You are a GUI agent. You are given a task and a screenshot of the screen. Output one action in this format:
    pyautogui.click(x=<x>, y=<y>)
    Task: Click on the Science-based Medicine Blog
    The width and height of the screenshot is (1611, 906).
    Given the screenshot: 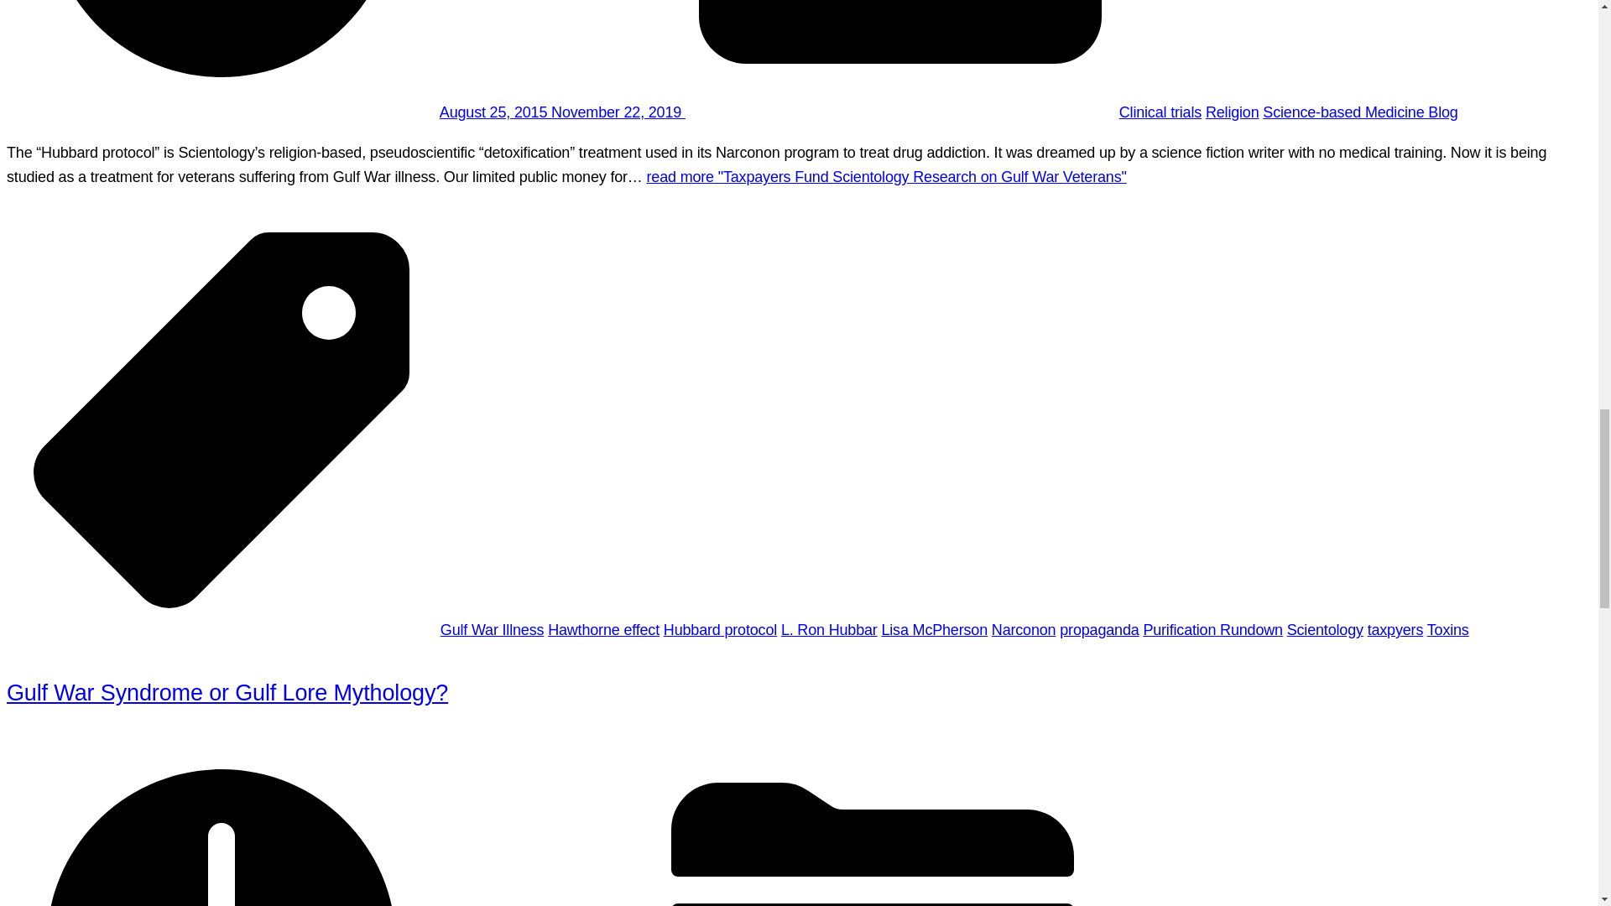 What is the action you would take?
    pyautogui.click(x=1360, y=112)
    